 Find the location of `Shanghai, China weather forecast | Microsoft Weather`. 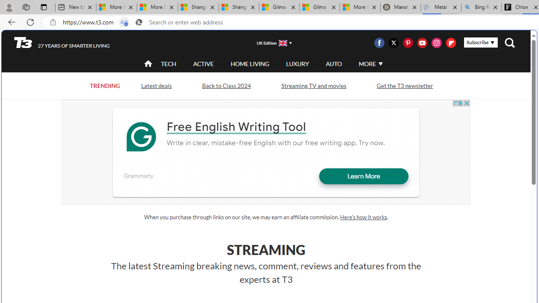

Shanghai, China weather forecast | Microsoft Weather is located at coordinates (239, 8).